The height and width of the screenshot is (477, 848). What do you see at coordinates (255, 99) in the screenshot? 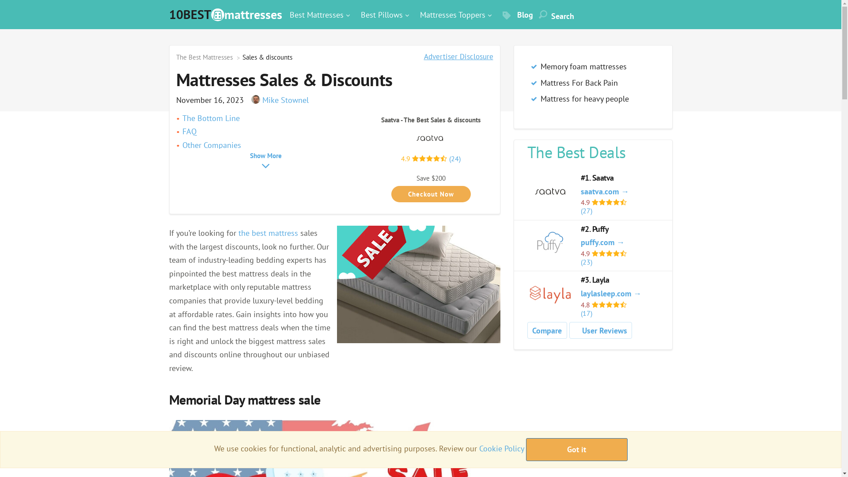
I see `Mike Stownel` at bounding box center [255, 99].